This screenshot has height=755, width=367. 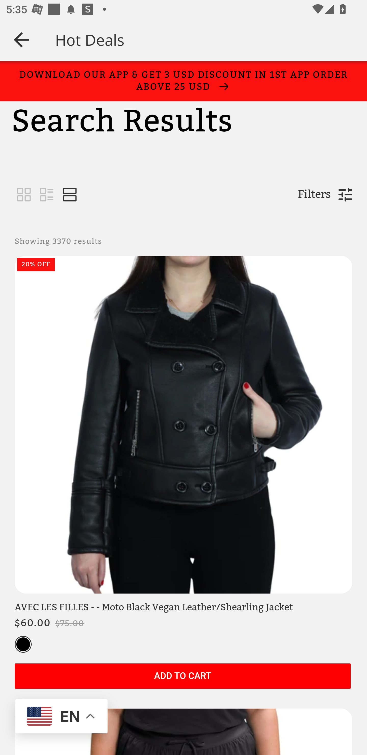 I want to click on Filters, so click(x=314, y=195).